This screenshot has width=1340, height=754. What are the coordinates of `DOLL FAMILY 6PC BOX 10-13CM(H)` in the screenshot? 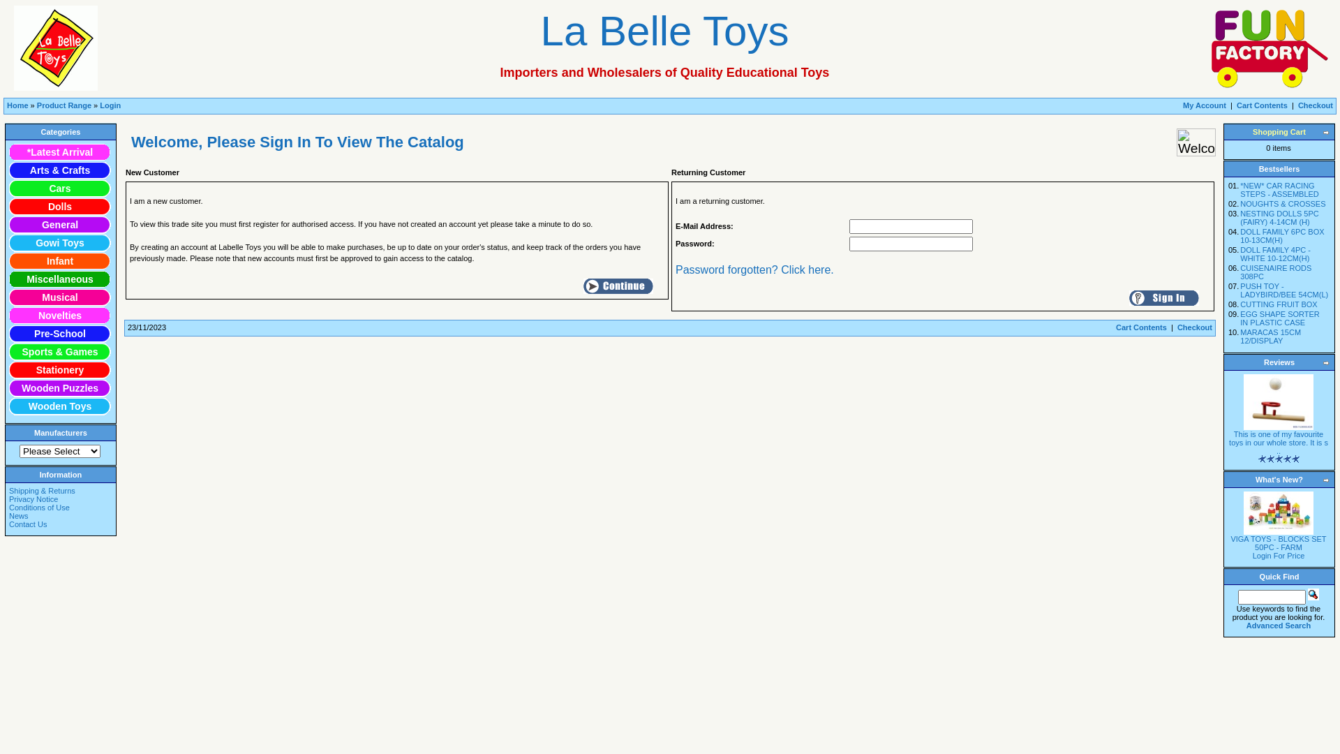 It's located at (1282, 236).